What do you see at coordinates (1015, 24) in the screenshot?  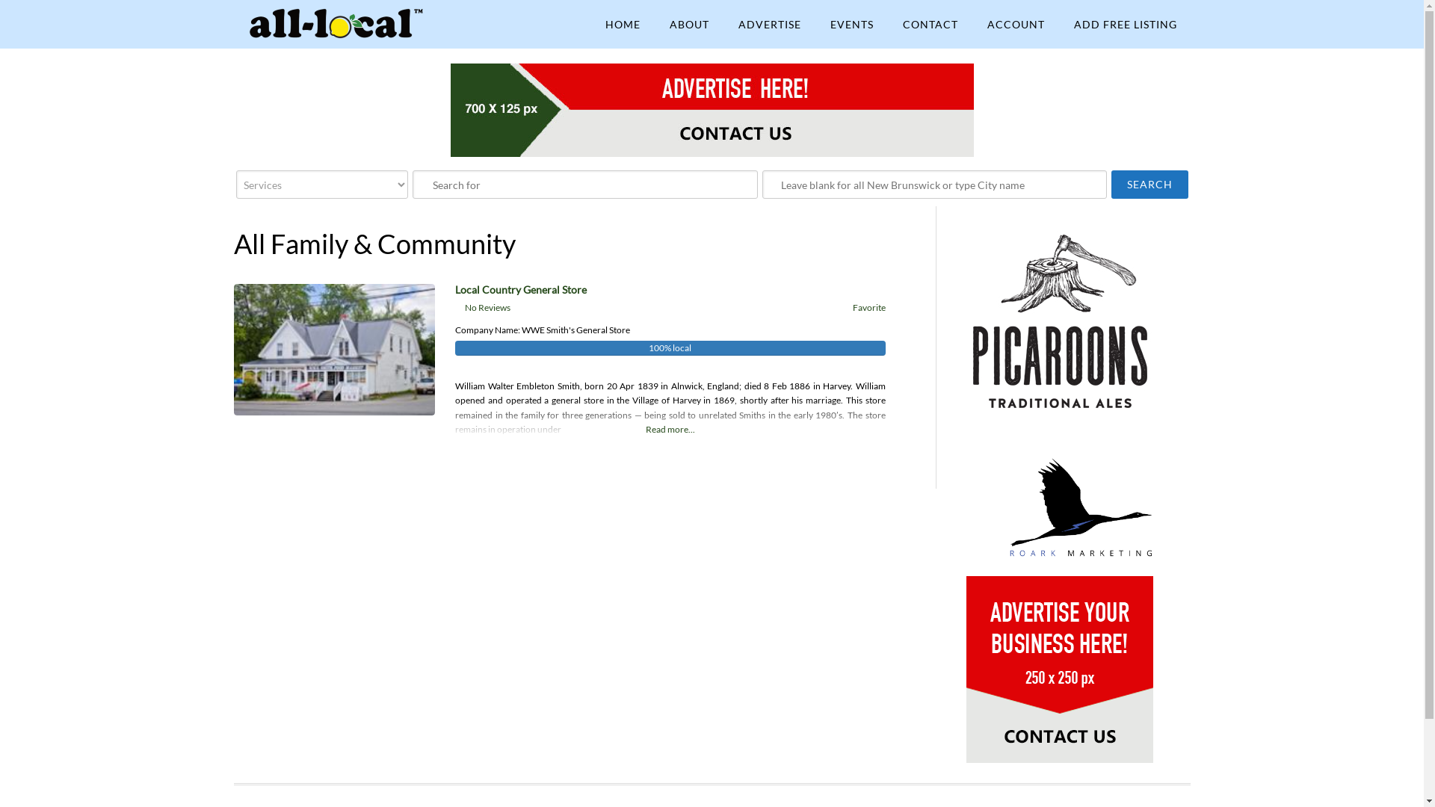 I see `ACCOUNT` at bounding box center [1015, 24].